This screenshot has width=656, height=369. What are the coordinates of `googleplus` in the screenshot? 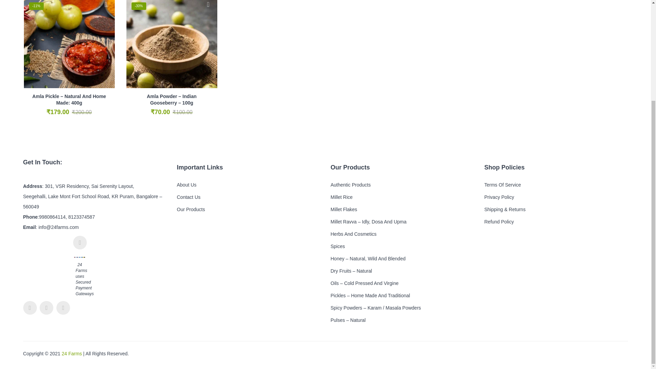 It's located at (63, 308).